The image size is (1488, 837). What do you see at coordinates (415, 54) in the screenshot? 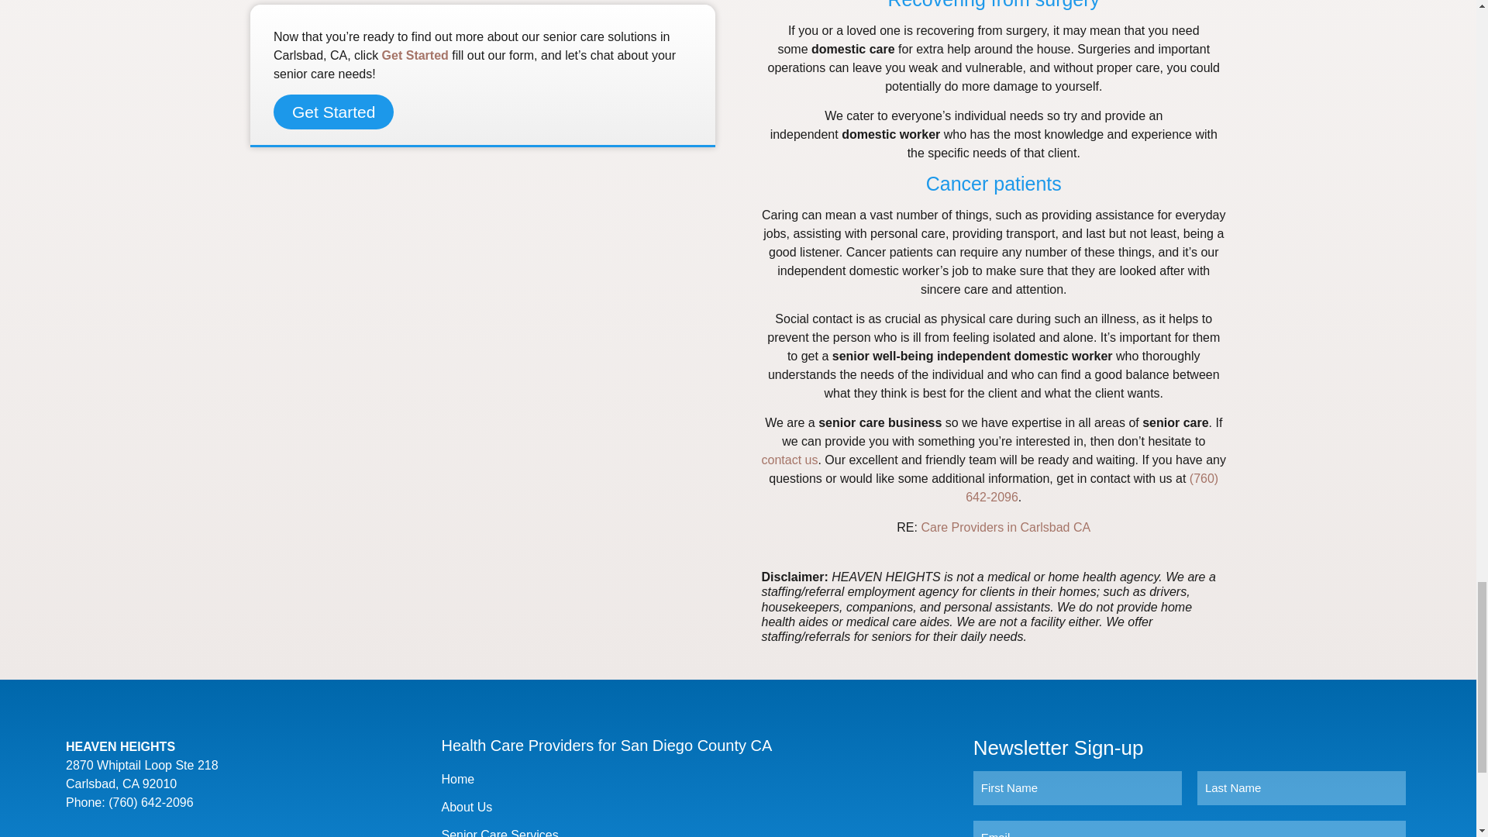
I see `Get Started` at bounding box center [415, 54].